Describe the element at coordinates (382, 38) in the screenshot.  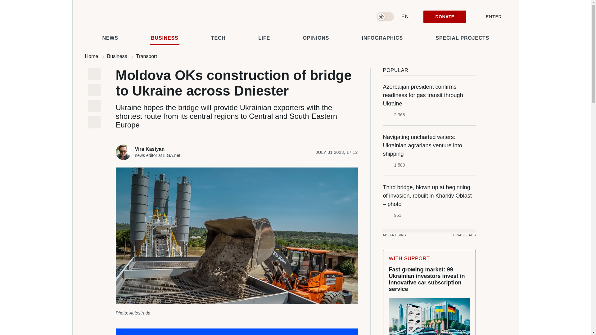
I see `INFOGRAPHICS` at that location.